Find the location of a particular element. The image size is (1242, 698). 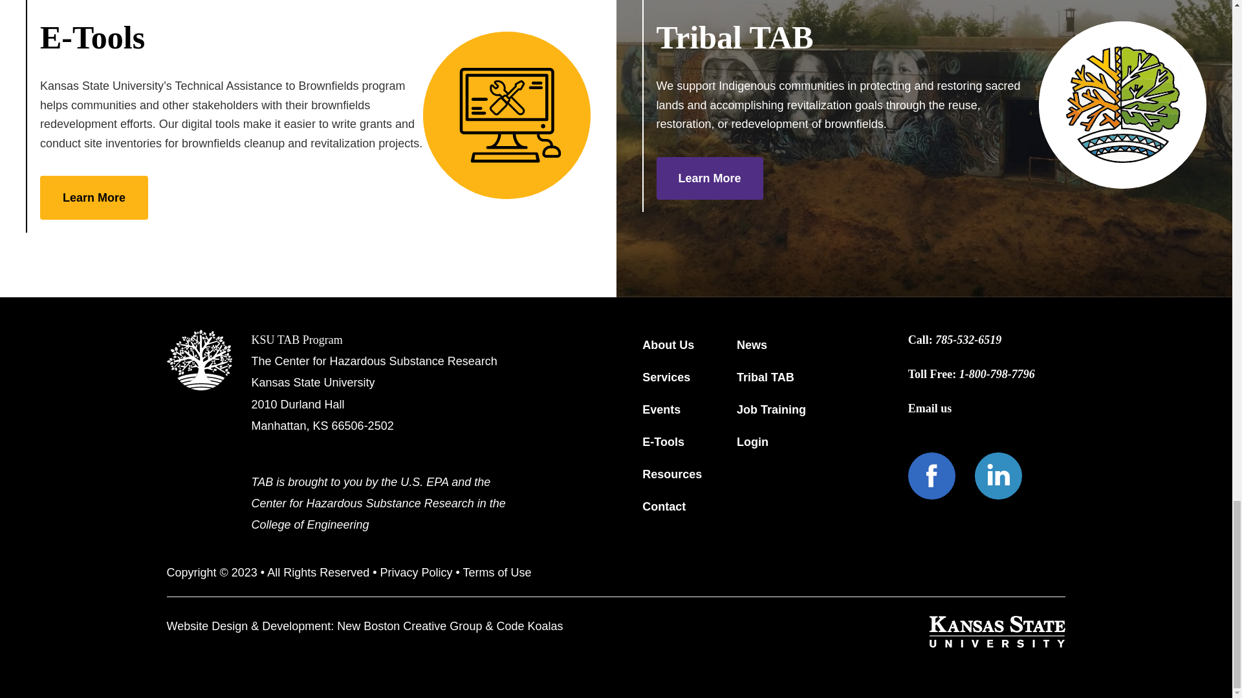

Learn More is located at coordinates (709, 178).